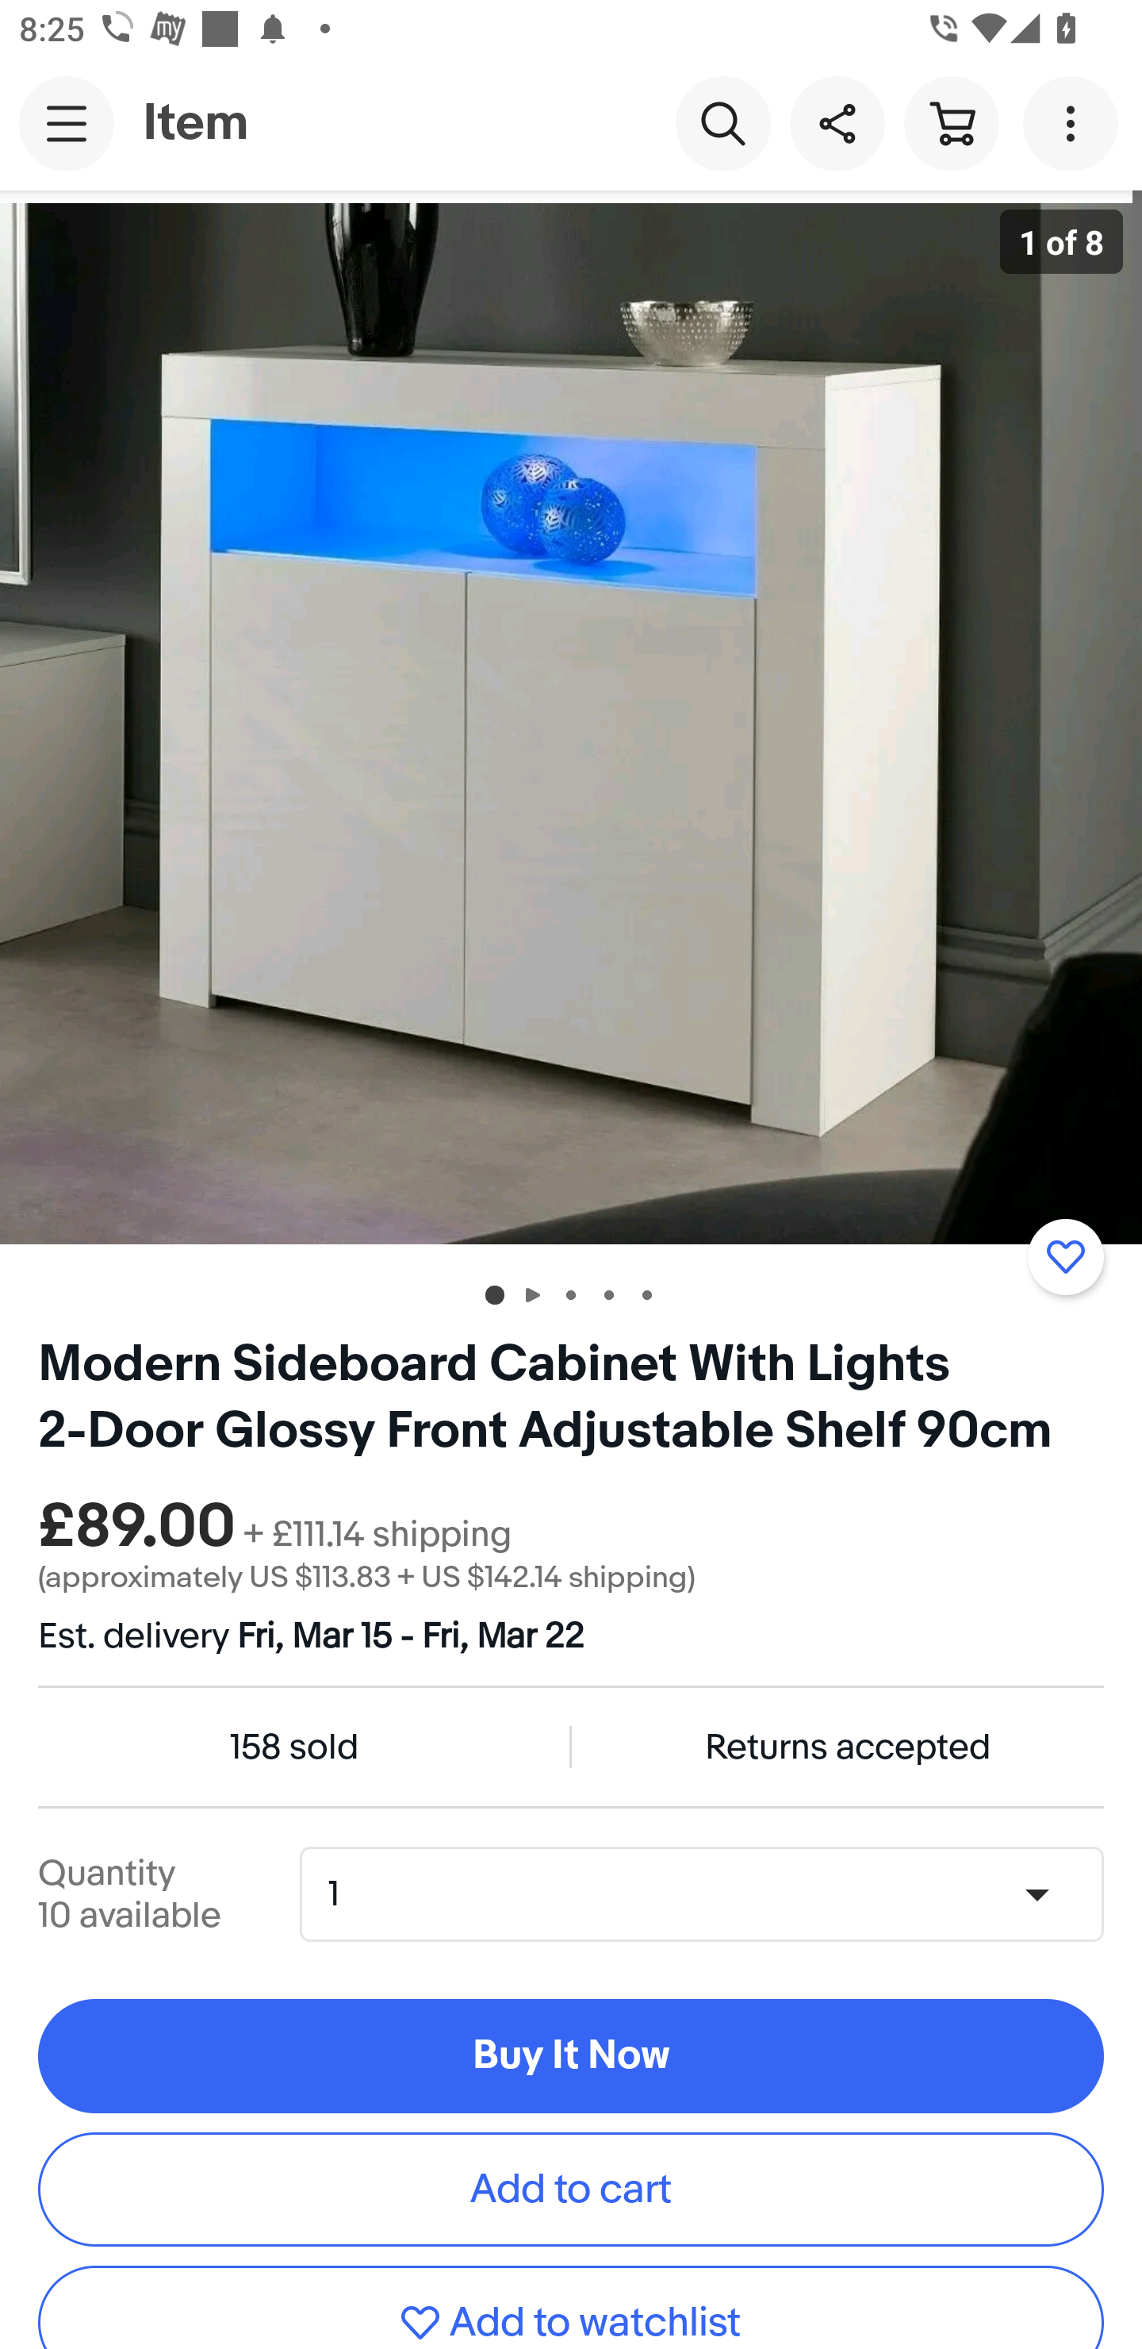 The width and height of the screenshot is (1142, 2349). Describe the element at coordinates (722, 122) in the screenshot. I see `Search` at that location.